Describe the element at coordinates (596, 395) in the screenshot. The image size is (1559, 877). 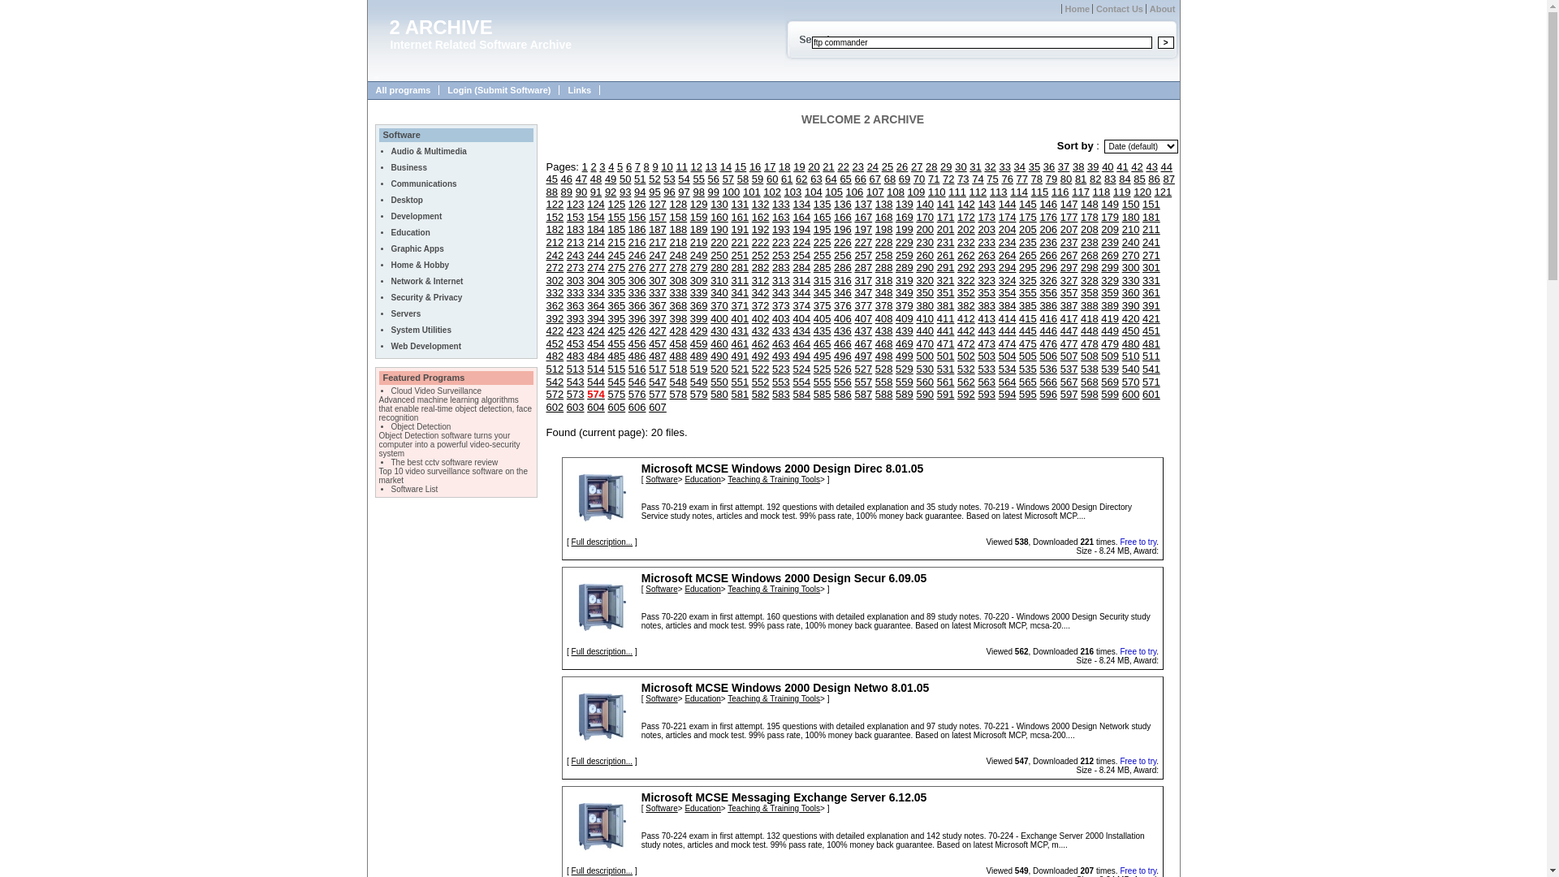
I see `574` at that location.